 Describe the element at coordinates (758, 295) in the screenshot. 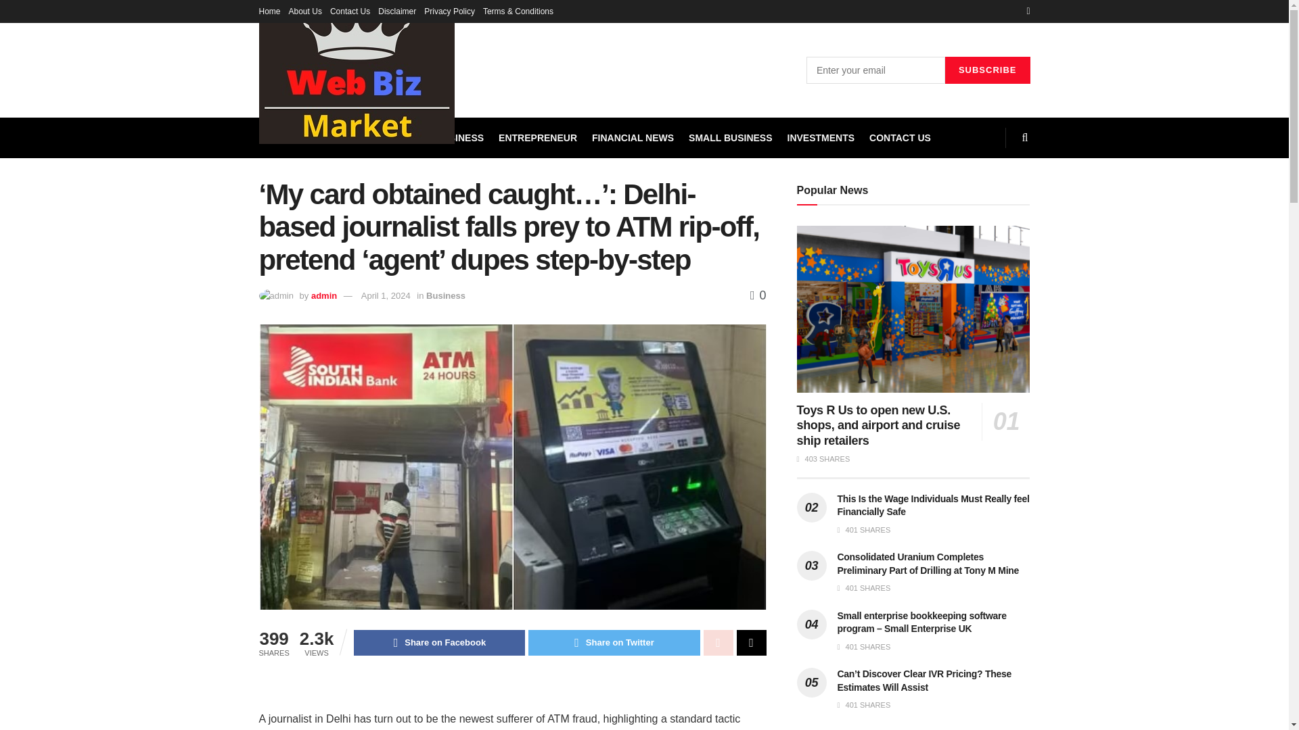

I see `0` at that location.